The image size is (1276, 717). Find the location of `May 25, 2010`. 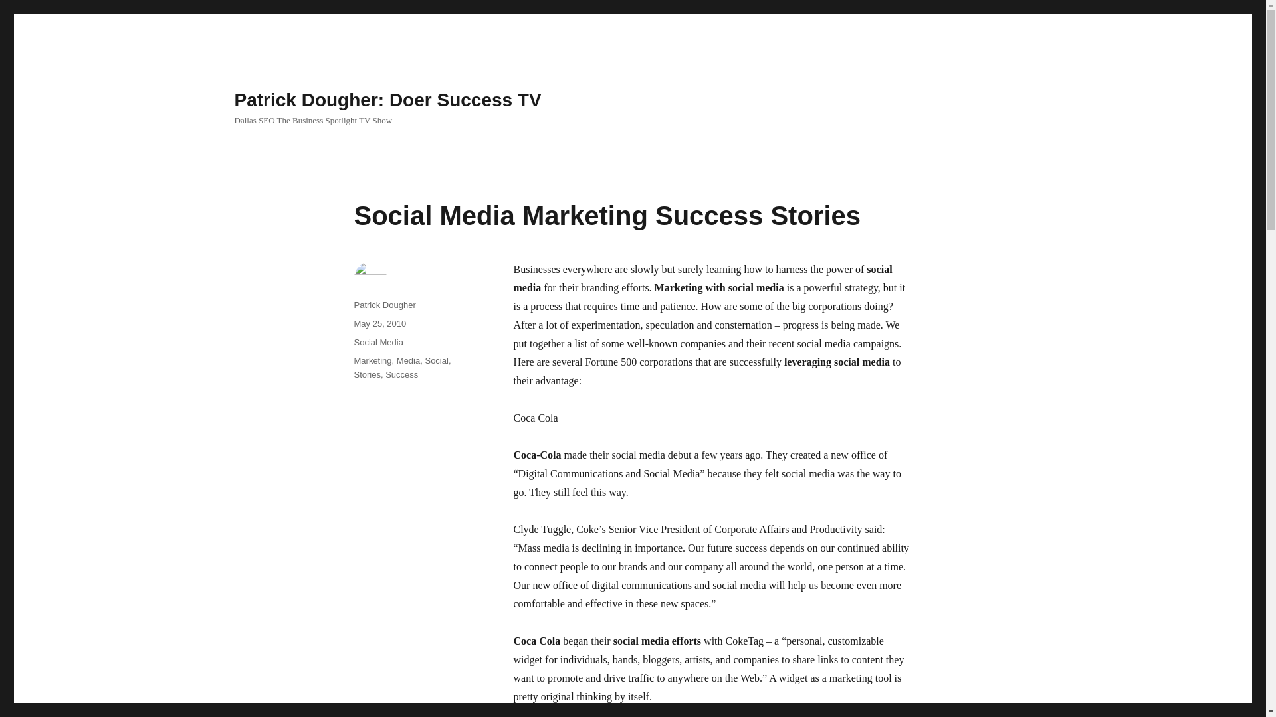

May 25, 2010 is located at coordinates (379, 323).